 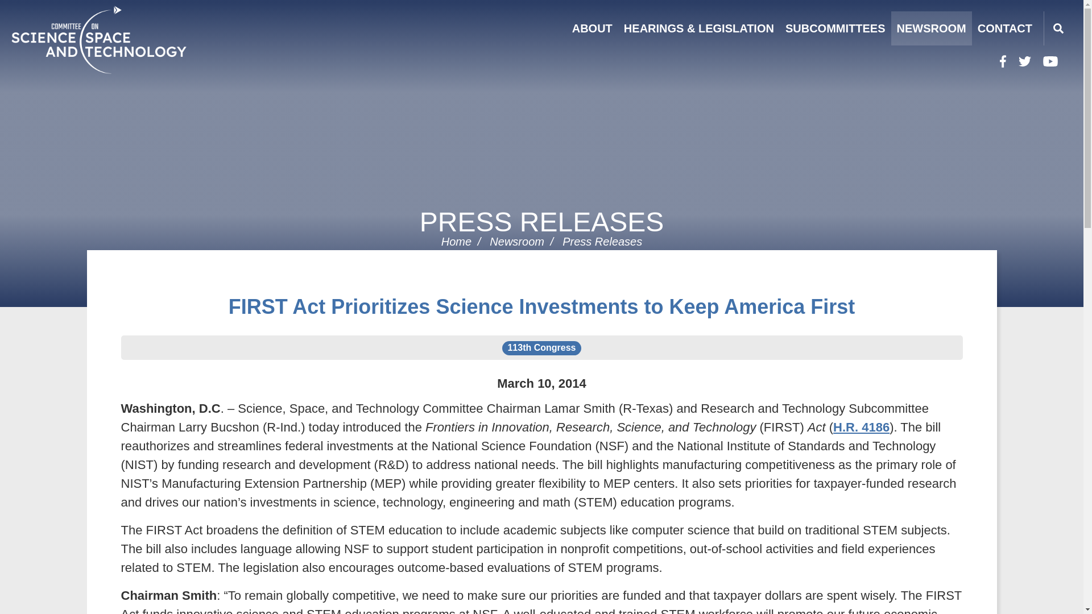 What do you see at coordinates (127, 39) in the screenshot?
I see `Home` at bounding box center [127, 39].